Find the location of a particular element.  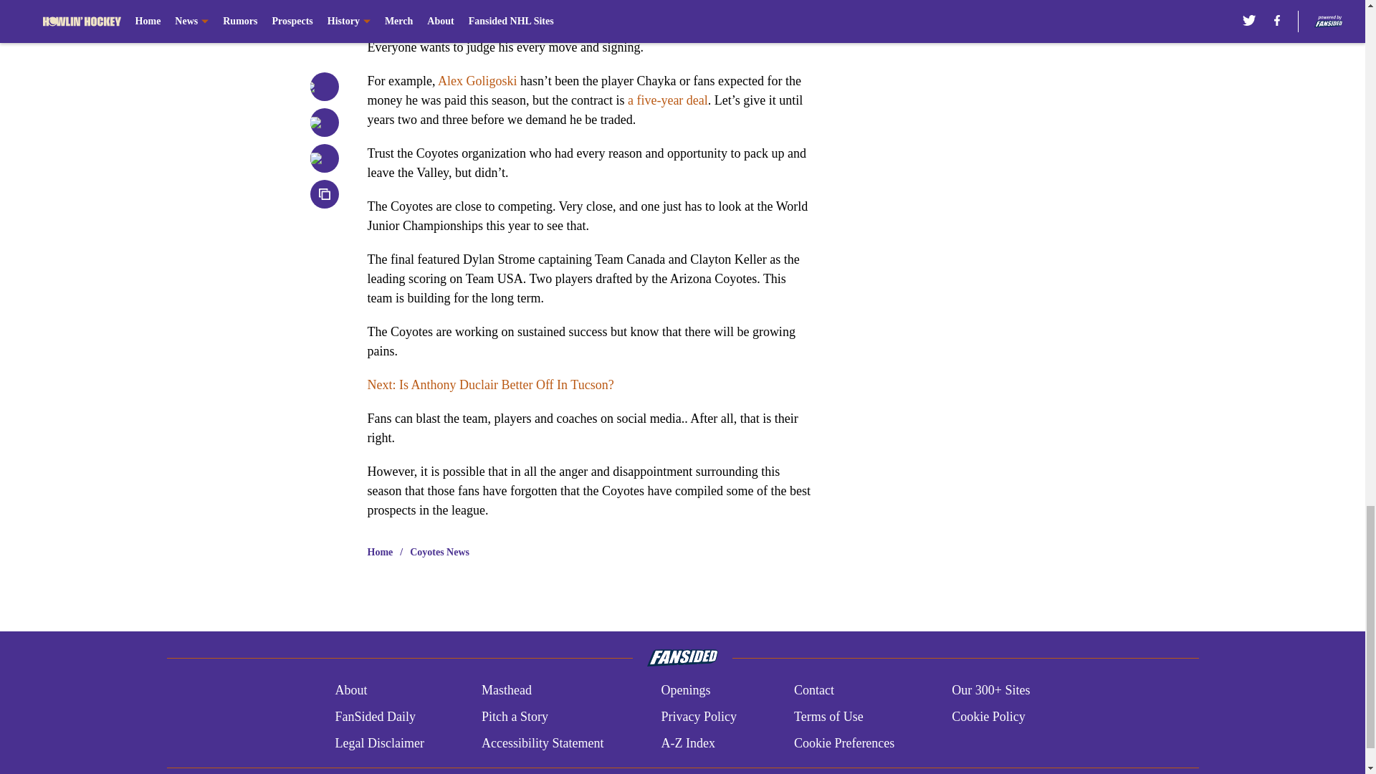

Home is located at coordinates (380, 552).